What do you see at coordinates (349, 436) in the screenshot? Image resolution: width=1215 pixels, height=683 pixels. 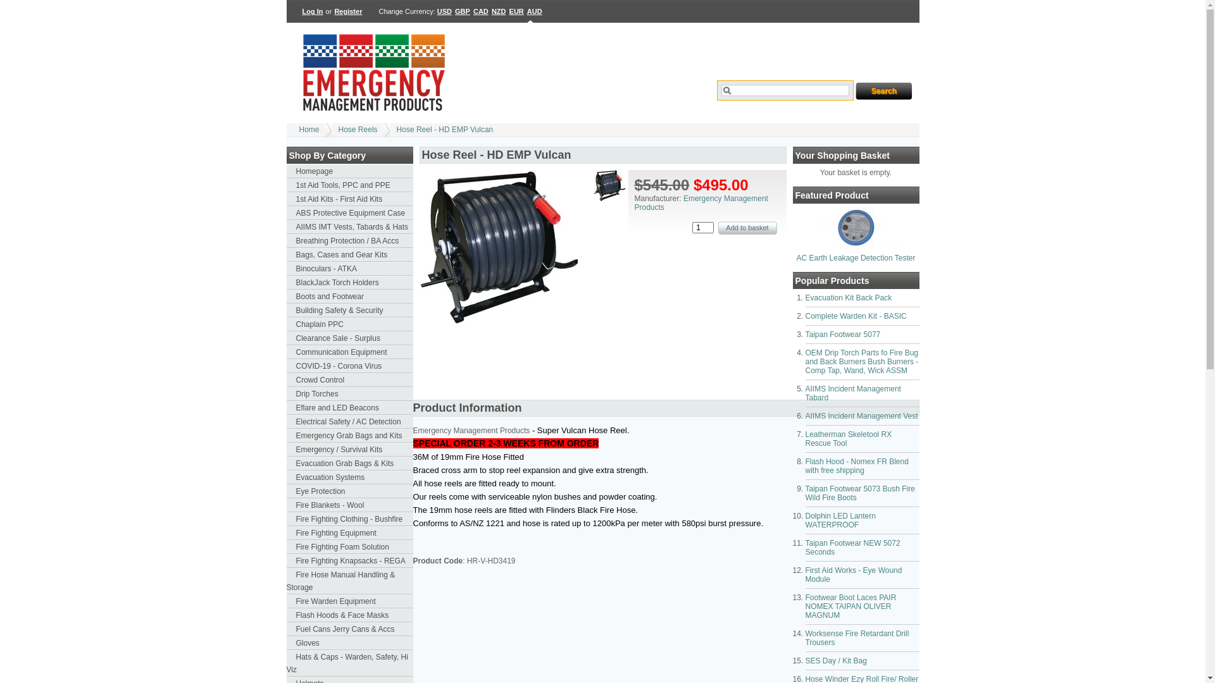 I see `Emergency Grab Bags and Kits` at bounding box center [349, 436].